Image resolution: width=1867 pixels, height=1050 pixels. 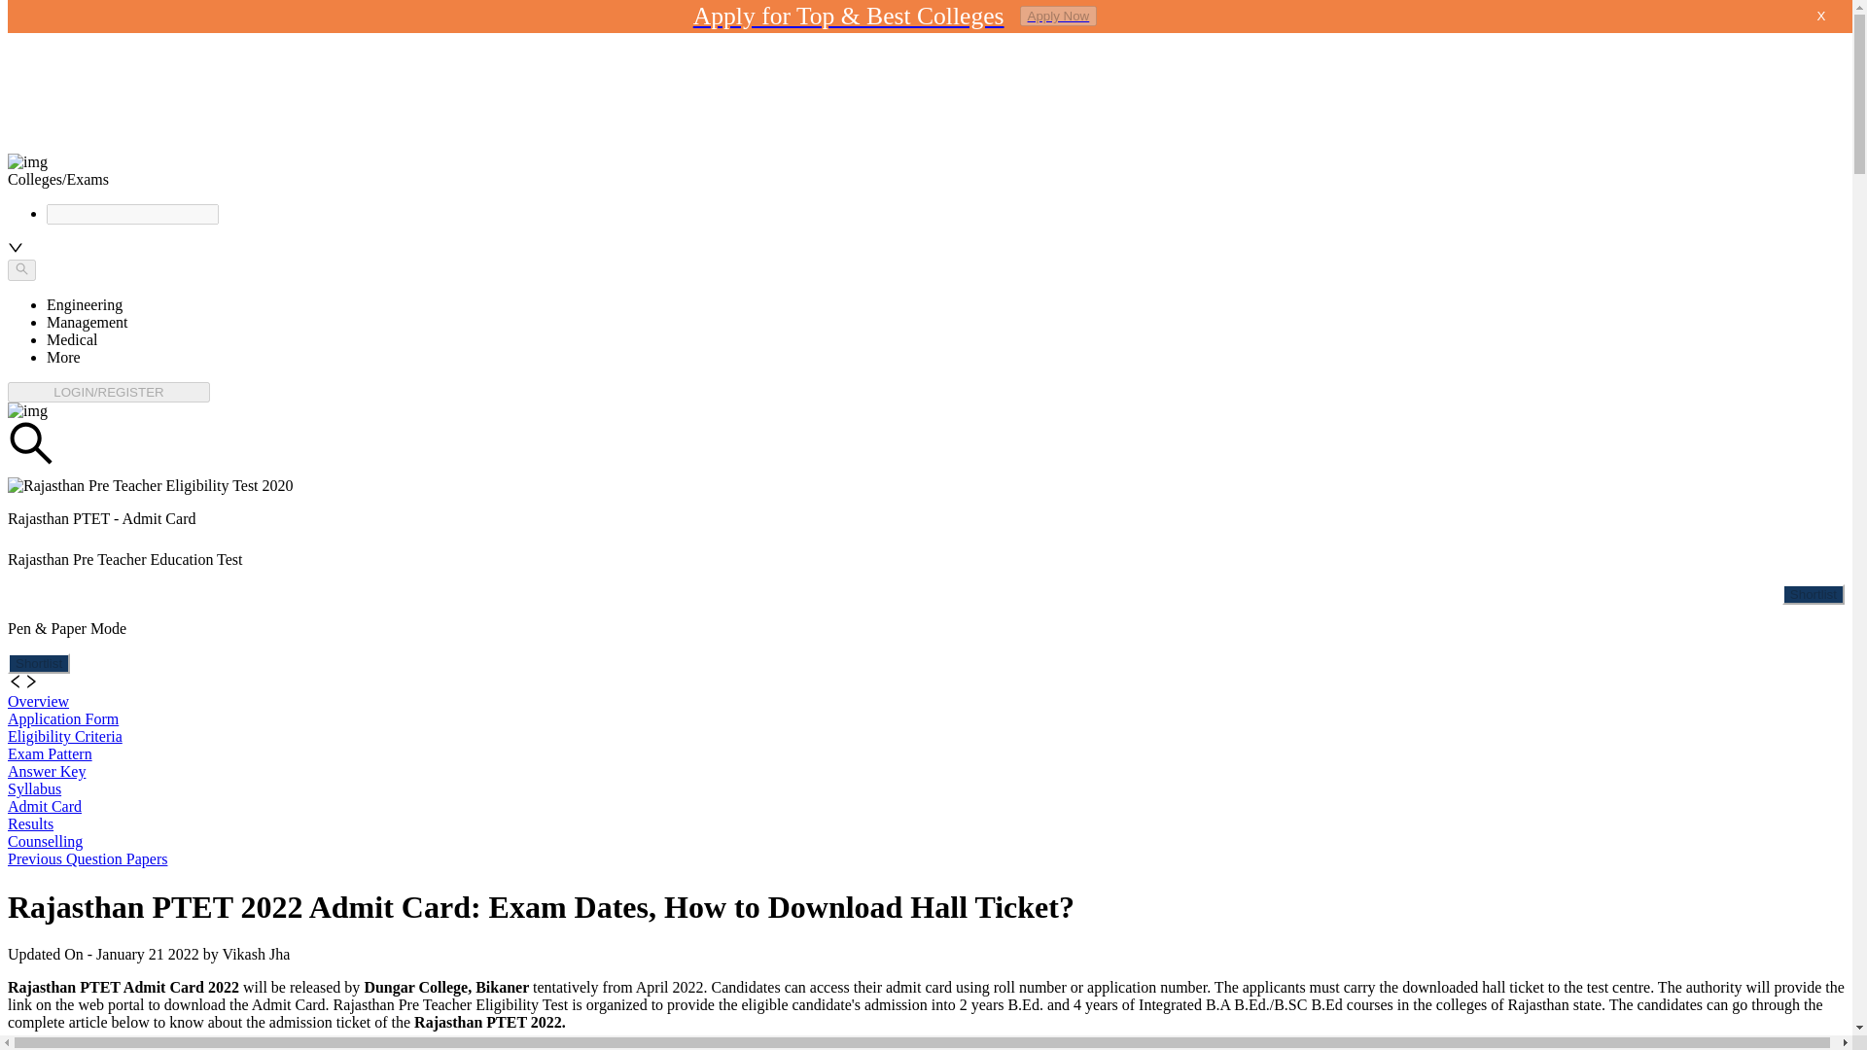 What do you see at coordinates (150, 486) in the screenshot?
I see `Rajasthan Pre Teacher Eligibility Test 2020` at bounding box center [150, 486].